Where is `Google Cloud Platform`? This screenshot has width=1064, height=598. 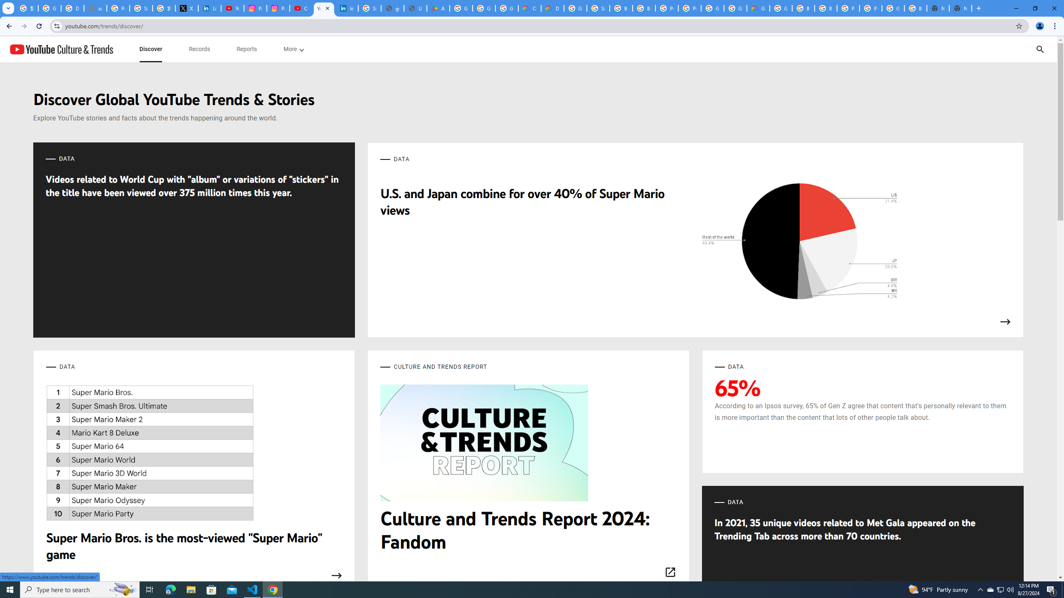 Google Cloud Platform is located at coordinates (893, 8).